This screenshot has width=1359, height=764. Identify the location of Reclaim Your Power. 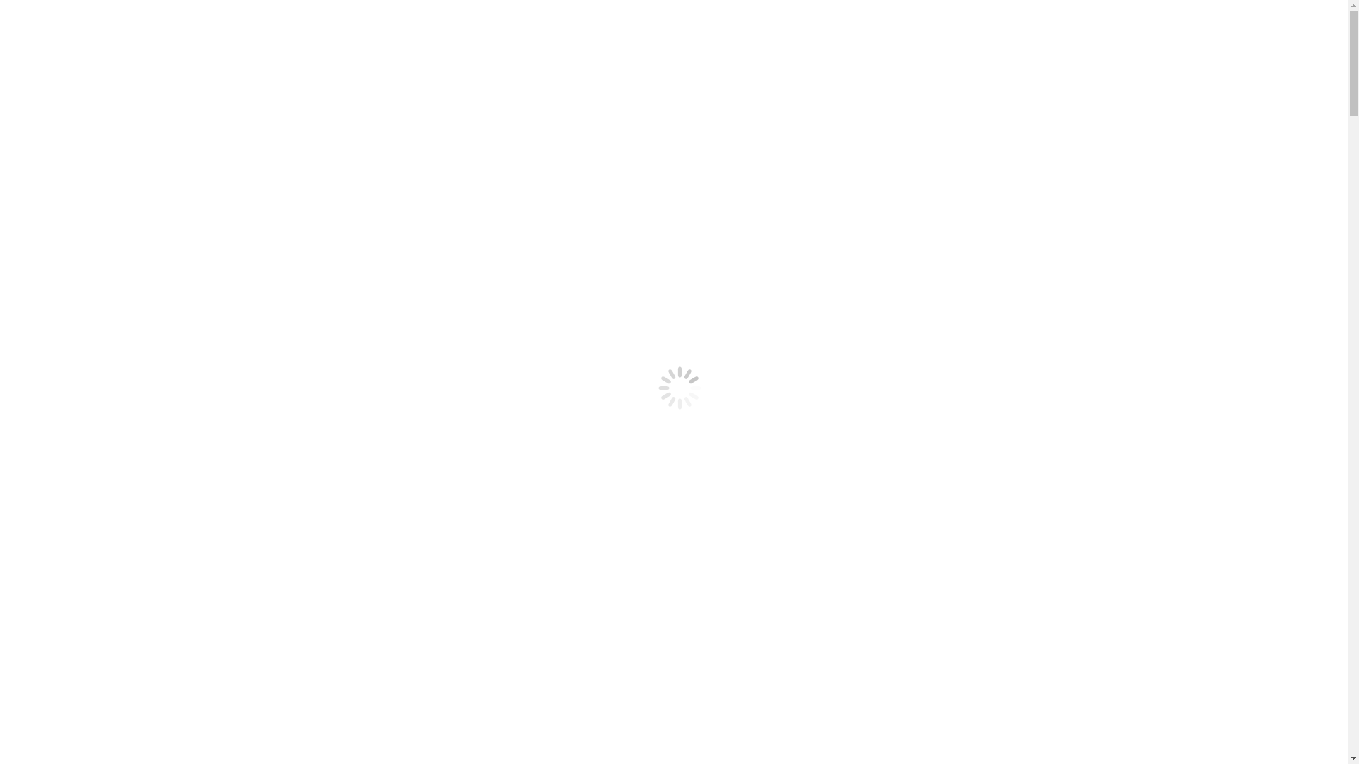
(109, 233).